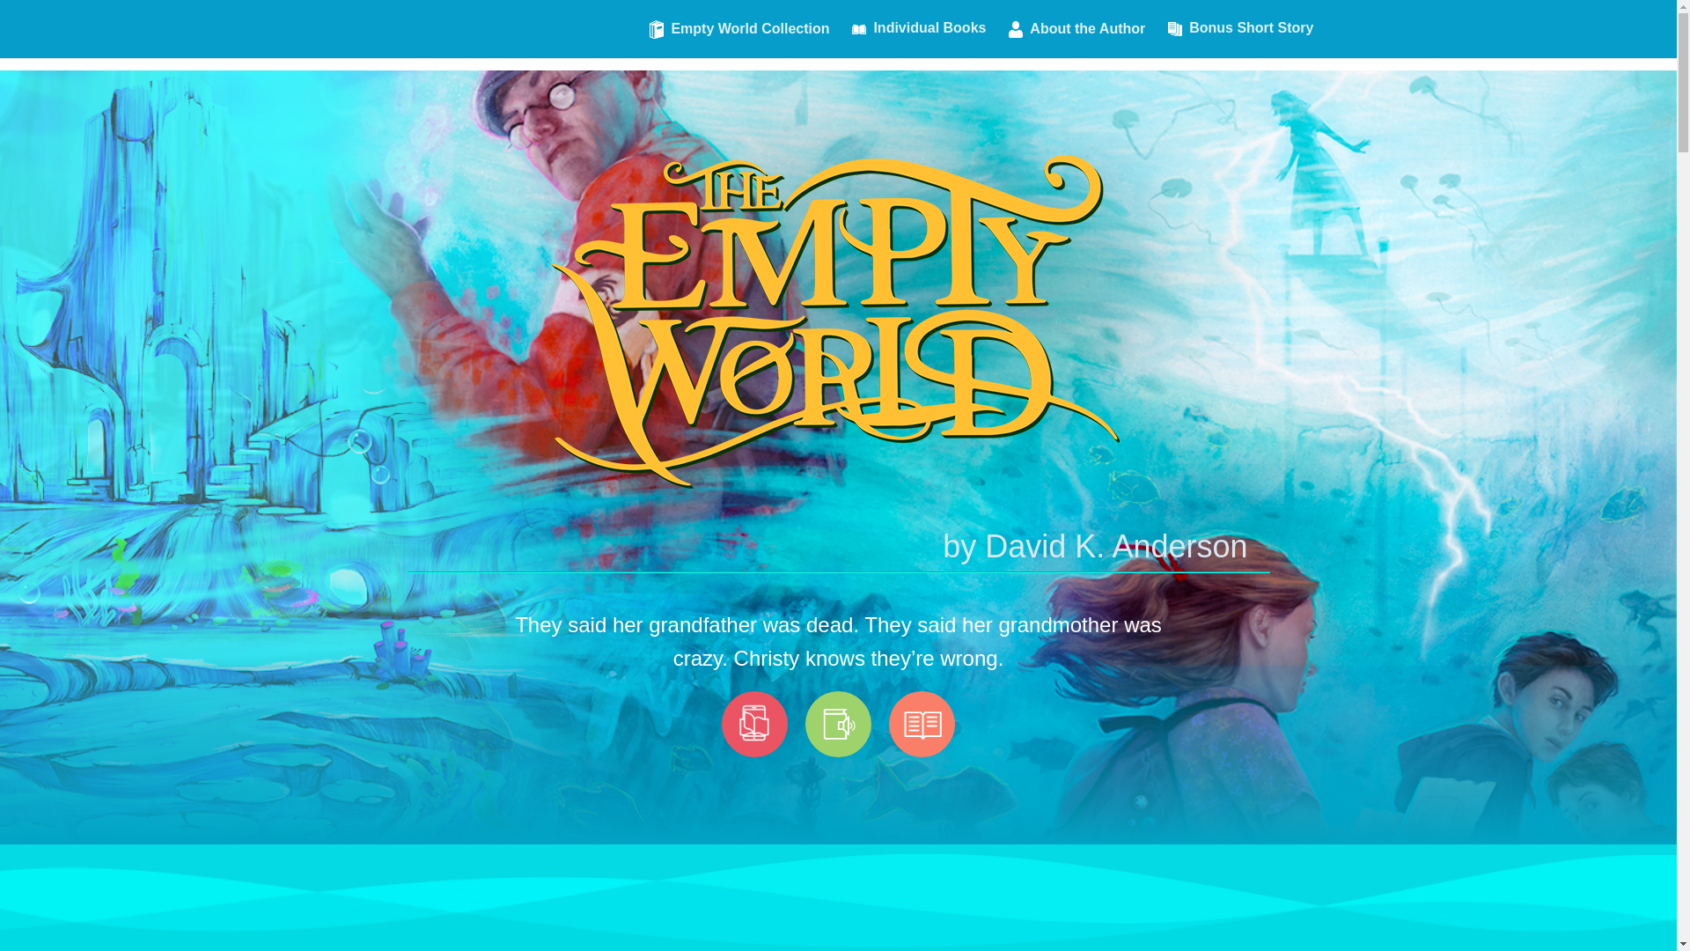 Image resolution: width=1690 pixels, height=951 pixels. What do you see at coordinates (1239, 39) in the screenshot?
I see `Bonus Short Story` at bounding box center [1239, 39].